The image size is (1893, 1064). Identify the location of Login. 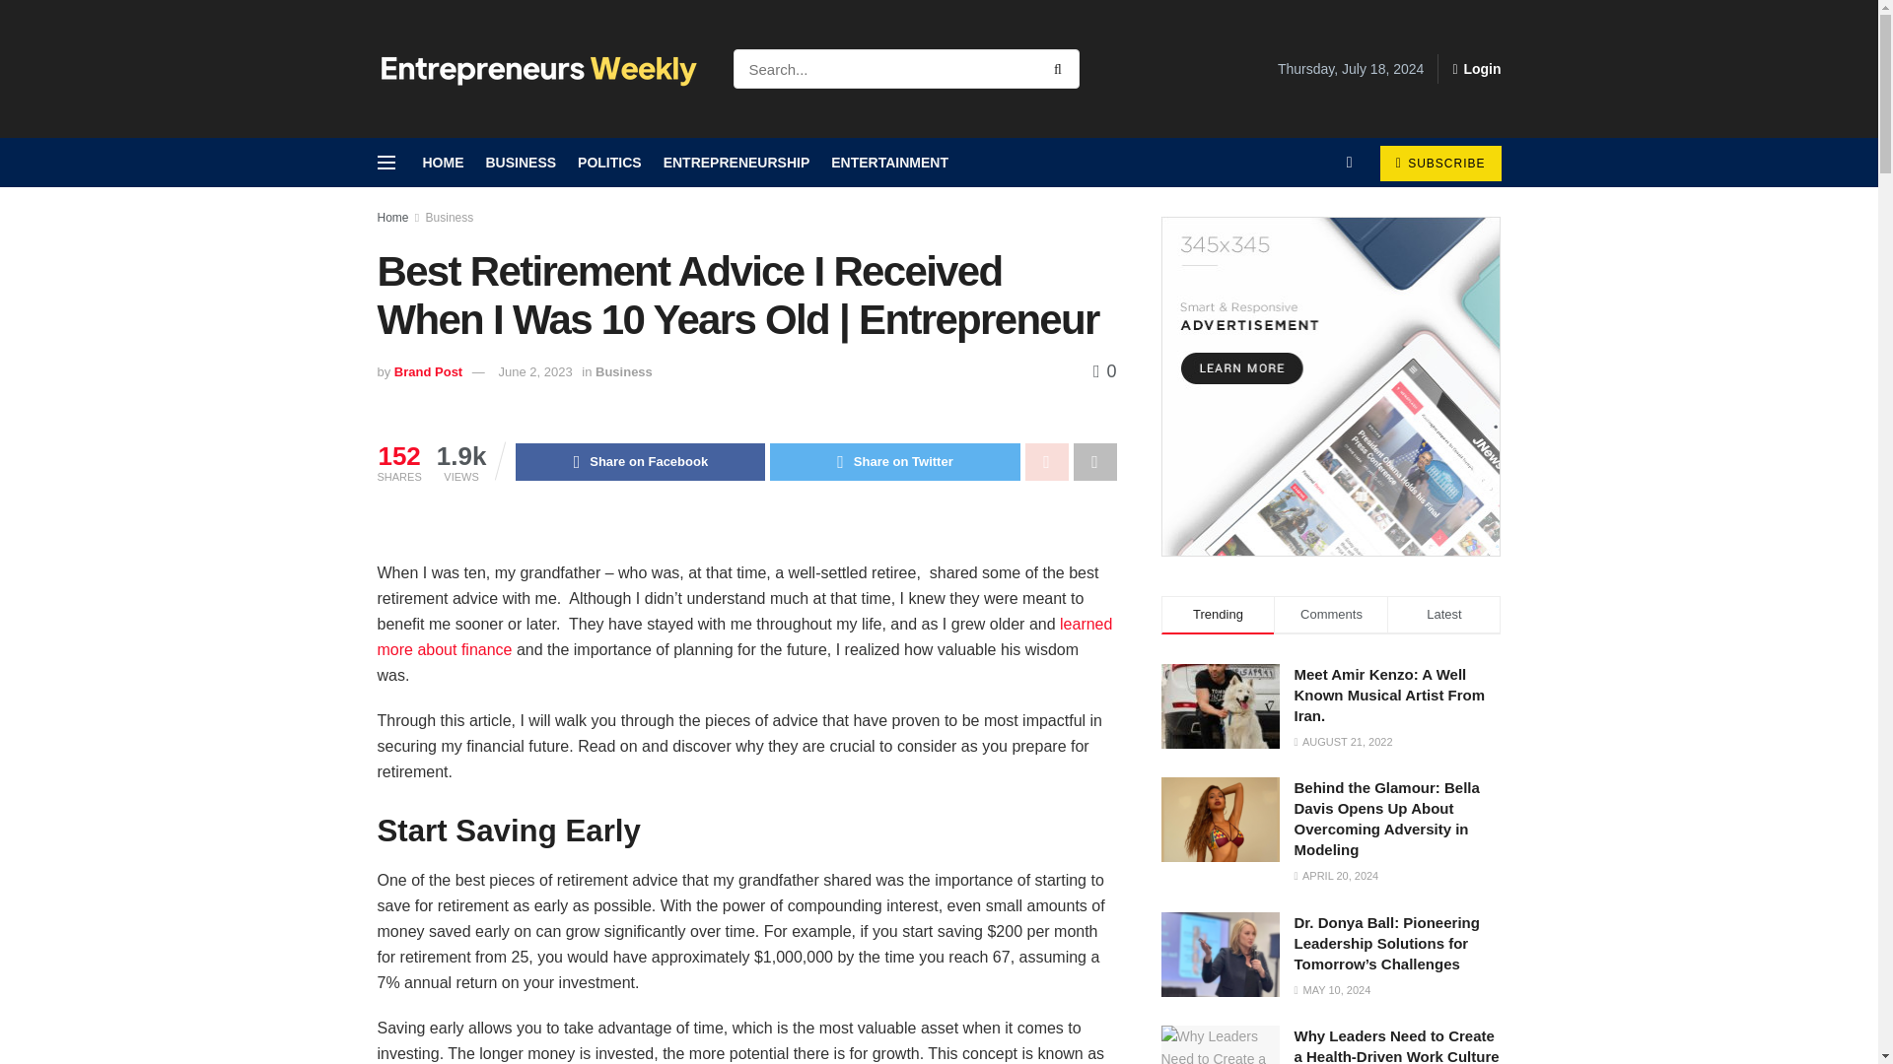
(1476, 69).